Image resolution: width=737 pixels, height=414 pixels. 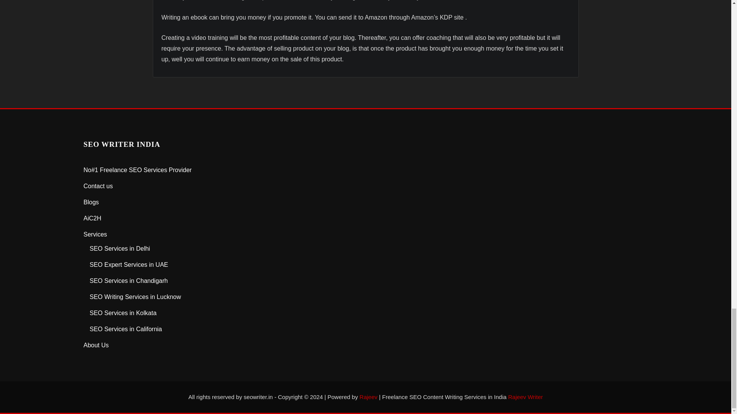 What do you see at coordinates (129, 281) in the screenshot?
I see `SEO Services in Chandigarh` at bounding box center [129, 281].